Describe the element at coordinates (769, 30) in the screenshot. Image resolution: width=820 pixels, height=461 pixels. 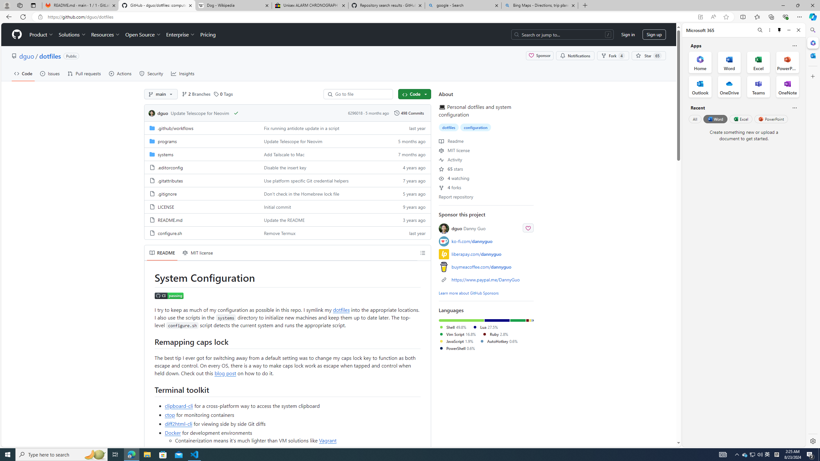
I see `More options` at that location.